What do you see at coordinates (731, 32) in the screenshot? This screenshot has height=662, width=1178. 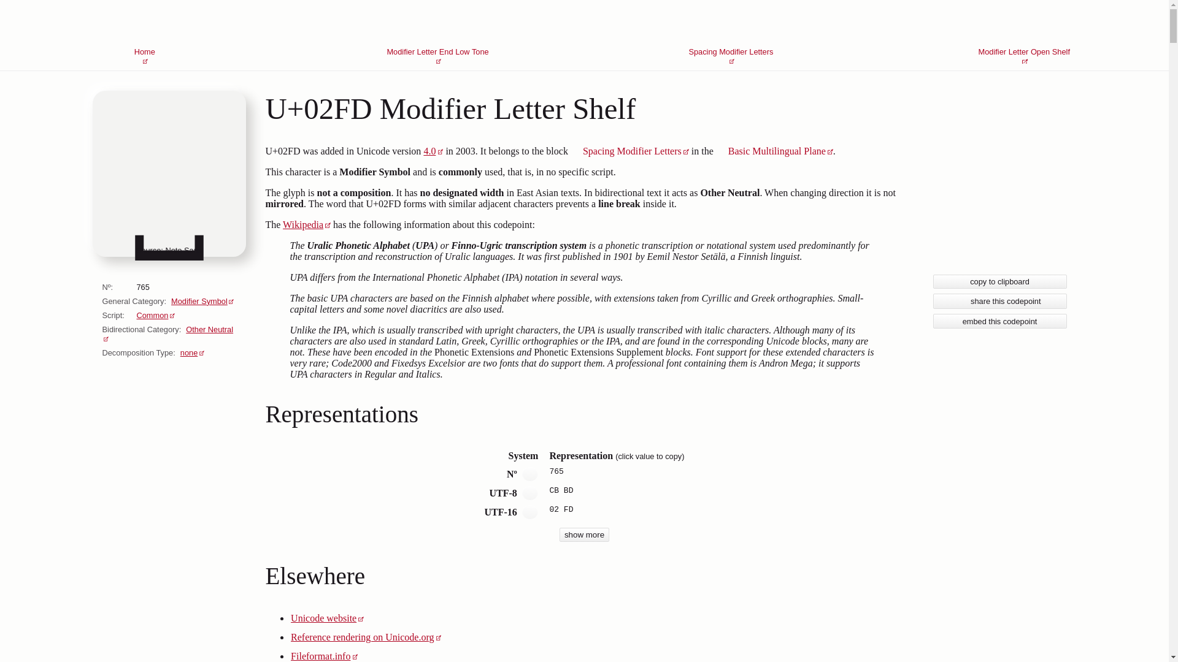 I see `remove from favorites` at bounding box center [731, 32].